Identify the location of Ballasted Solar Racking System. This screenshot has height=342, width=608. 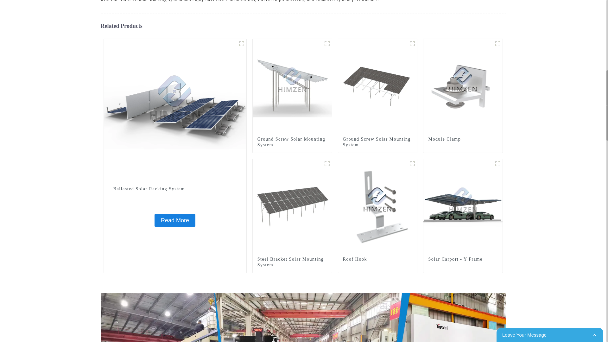
(175, 110).